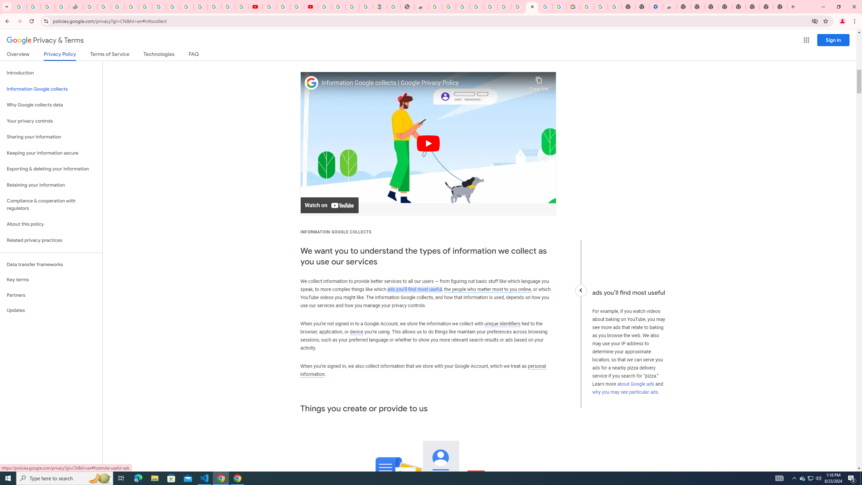  What do you see at coordinates (356, 332) in the screenshot?
I see `device` at bounding box center [356, 332].